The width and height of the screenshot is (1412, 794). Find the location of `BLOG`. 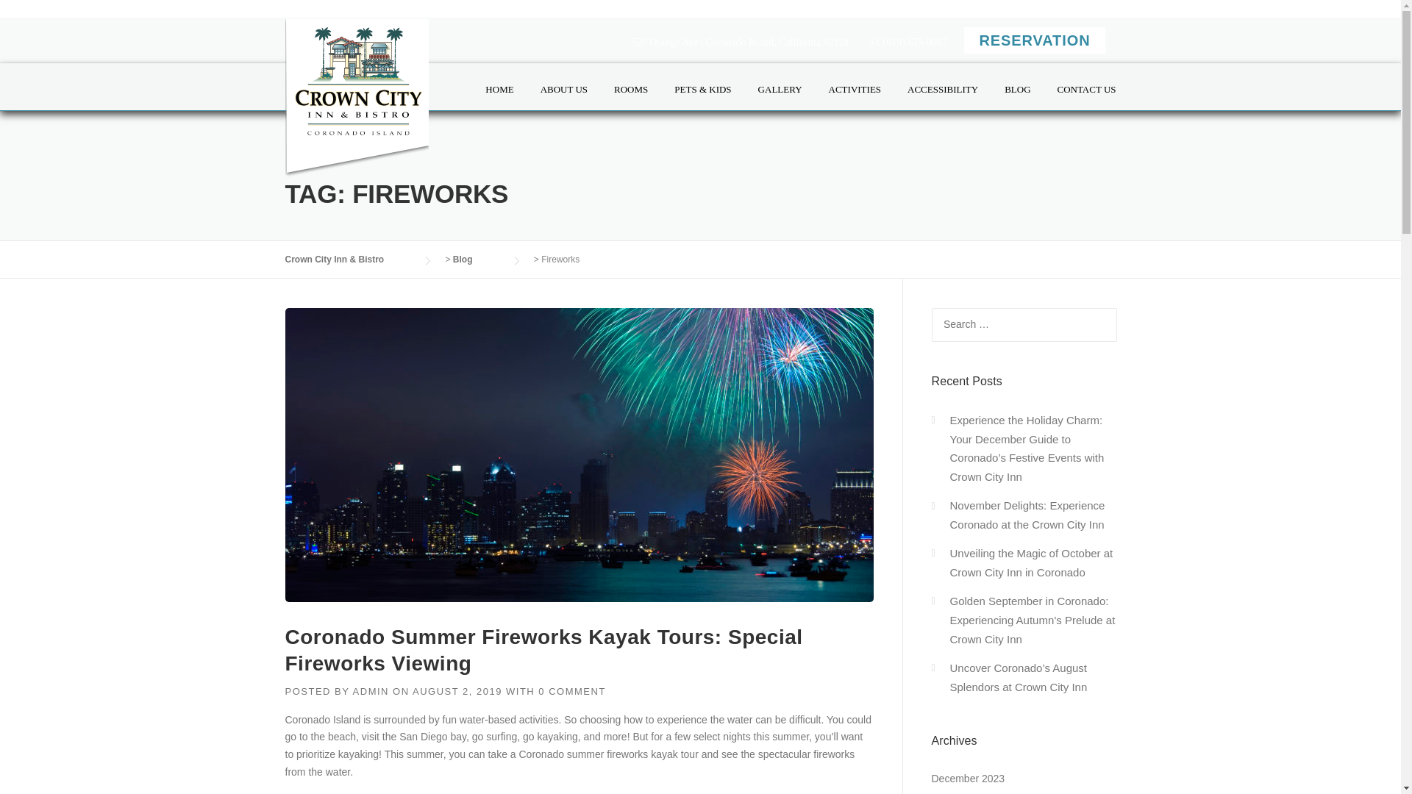

BLOG is located at coordinates (1016, 103).